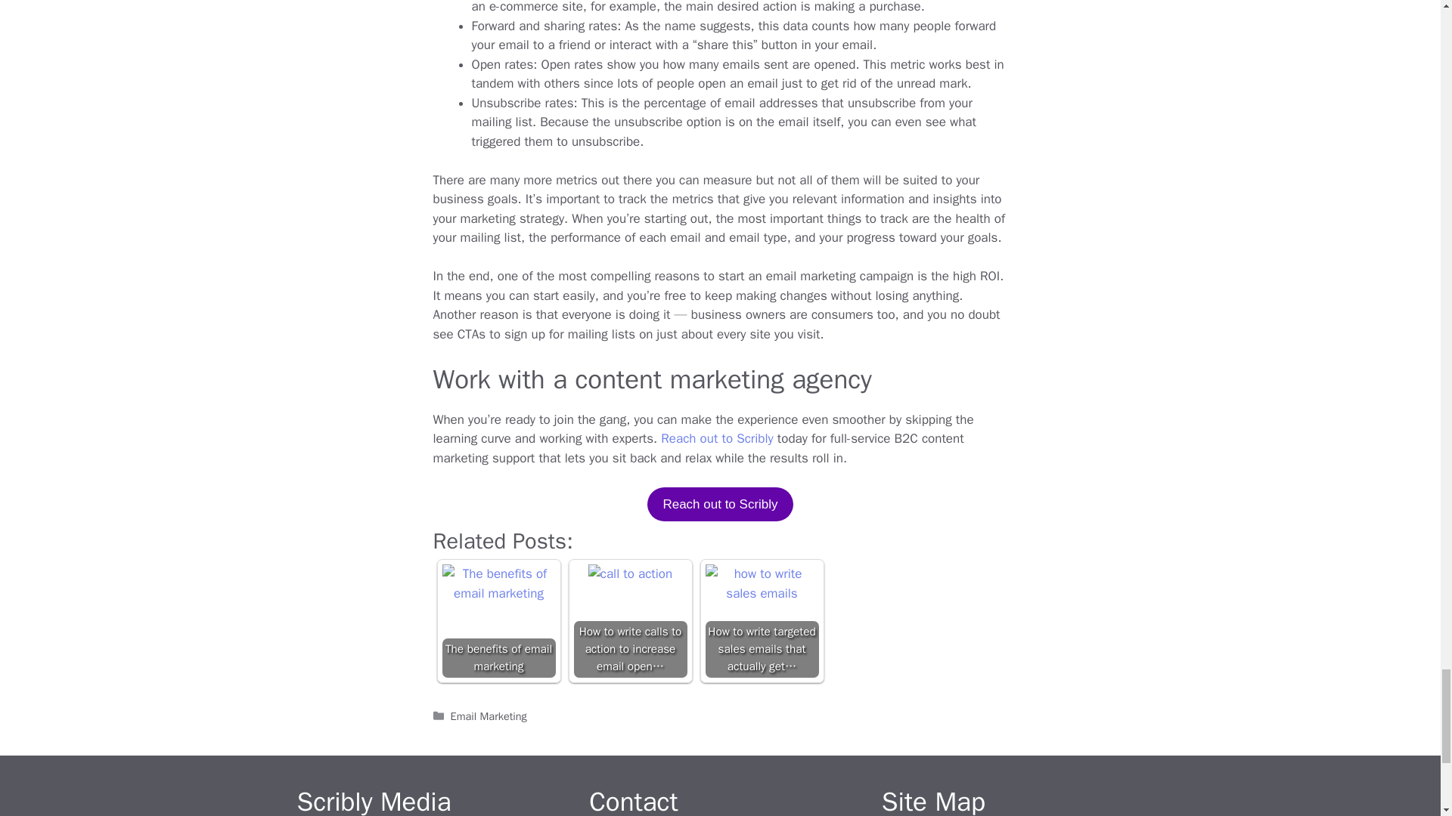 Image resolution: width=1452 pixels, height=816 pixels. Describe the element at coordinates (498, 583) in the screenshot. I see `The benefits of email marketing` at that location.